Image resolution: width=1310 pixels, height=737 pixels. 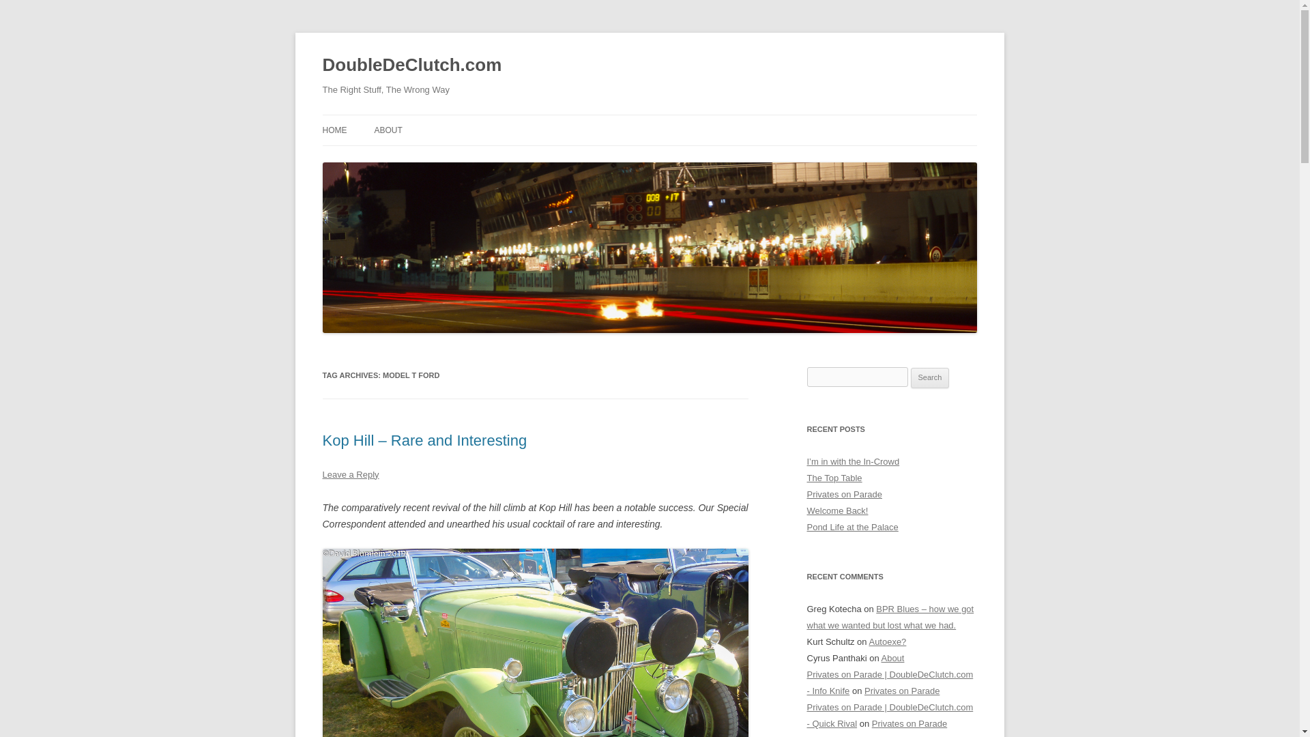 What do you see at coordinates (834, 478) in the screenshot?
I see `The Top Table` at bounding box center [834, 478].